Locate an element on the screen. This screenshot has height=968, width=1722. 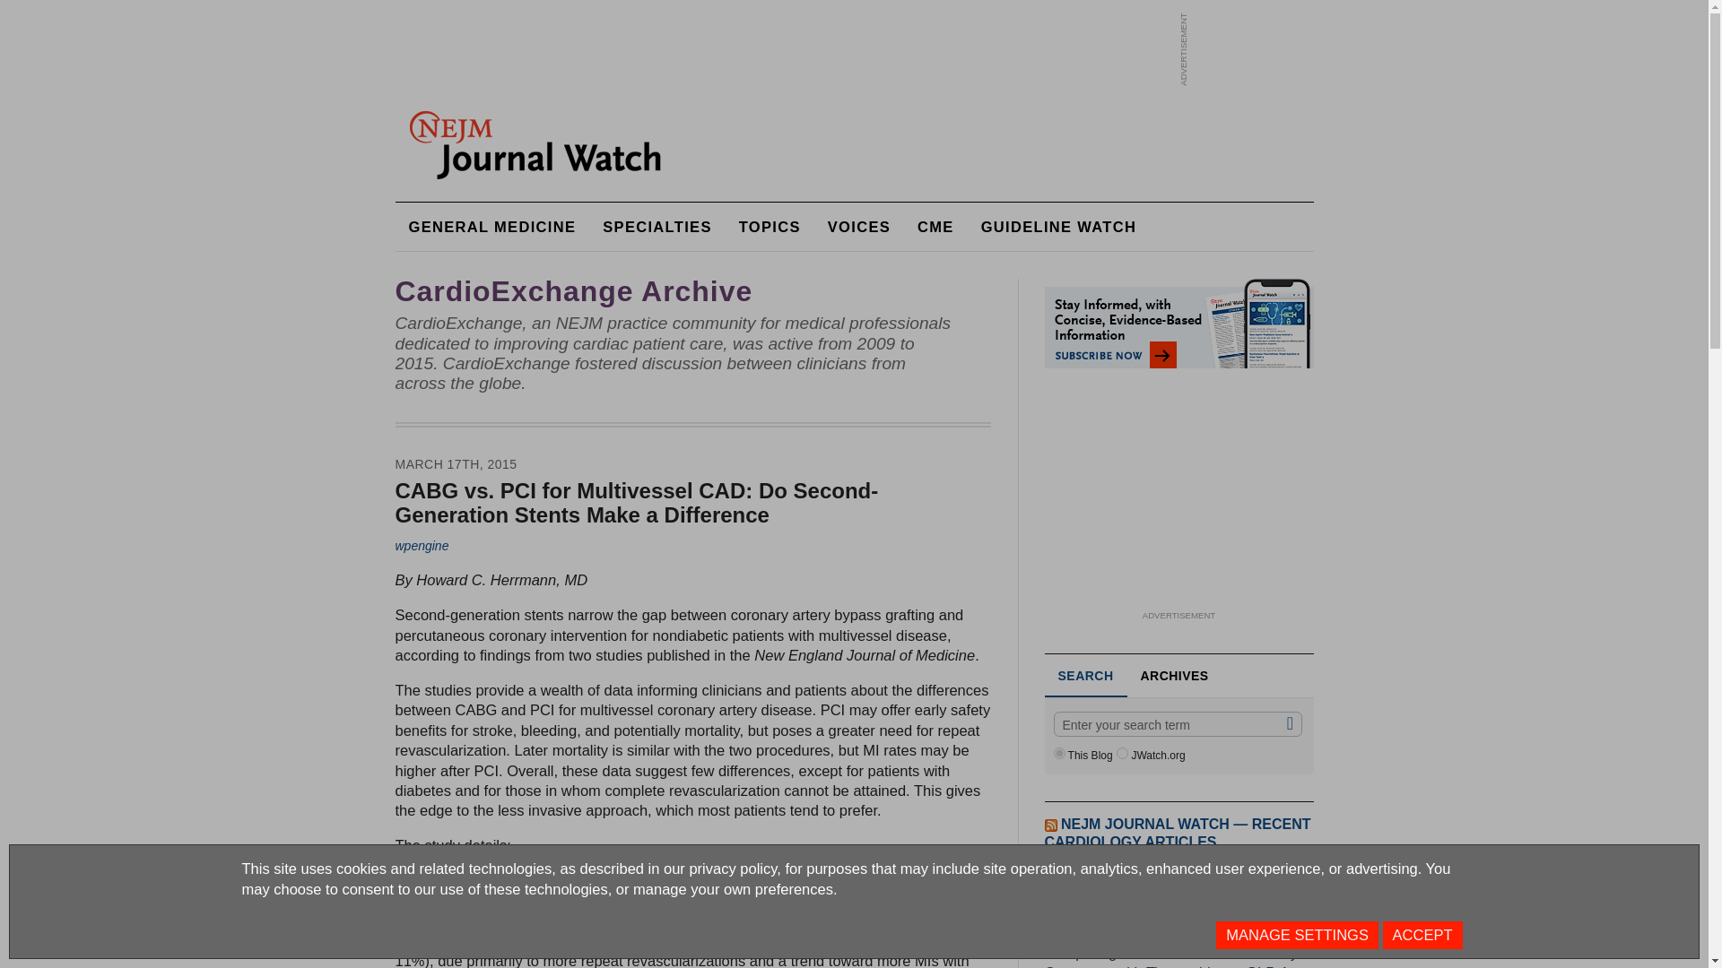
GUIDELINE WATCH is located at coordinates (1058, 226).